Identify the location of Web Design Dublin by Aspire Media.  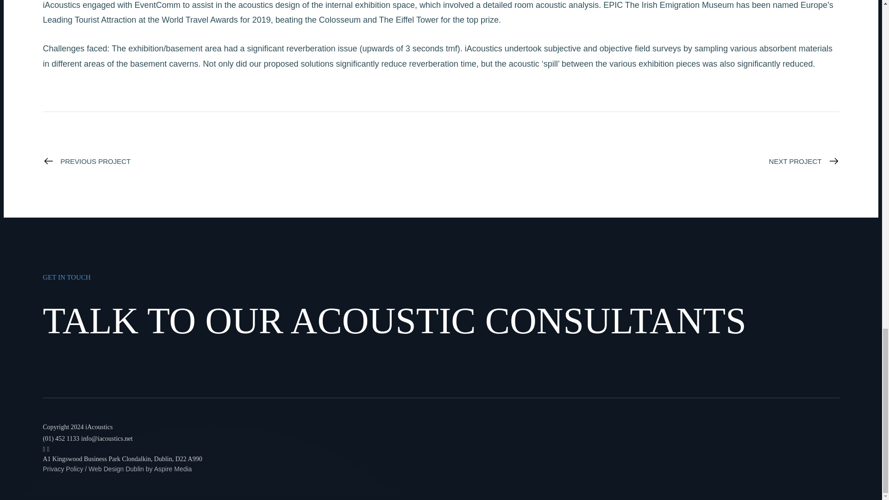
(140, 469).